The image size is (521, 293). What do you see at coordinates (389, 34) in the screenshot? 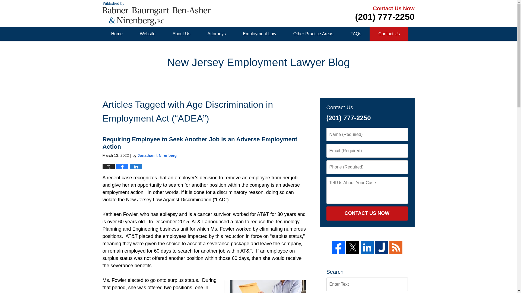
I see `Contact Us` at bounding box center [389, 34].